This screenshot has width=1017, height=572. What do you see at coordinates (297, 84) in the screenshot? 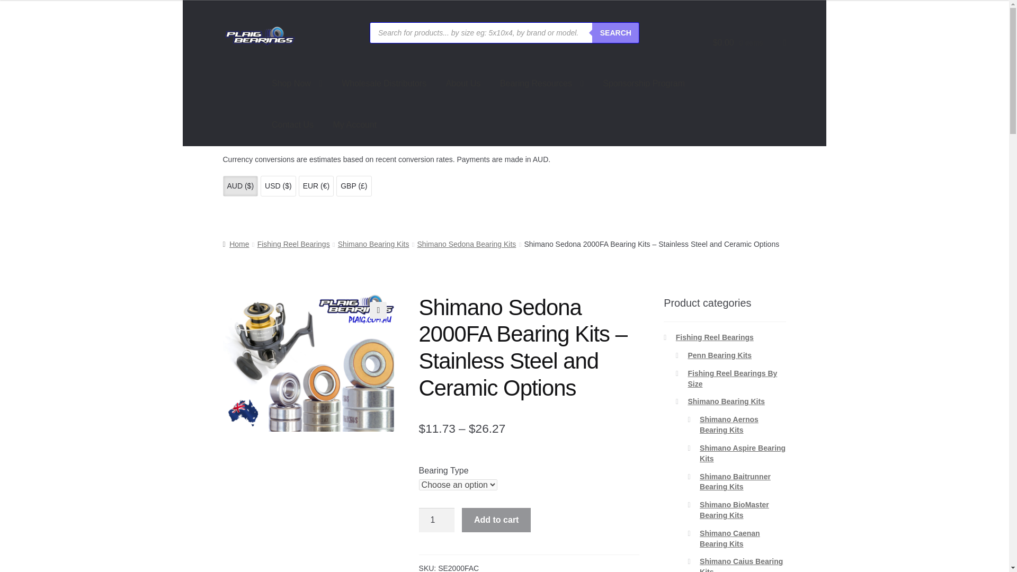
I see `Shop Now` at bounding box center [297, 84].